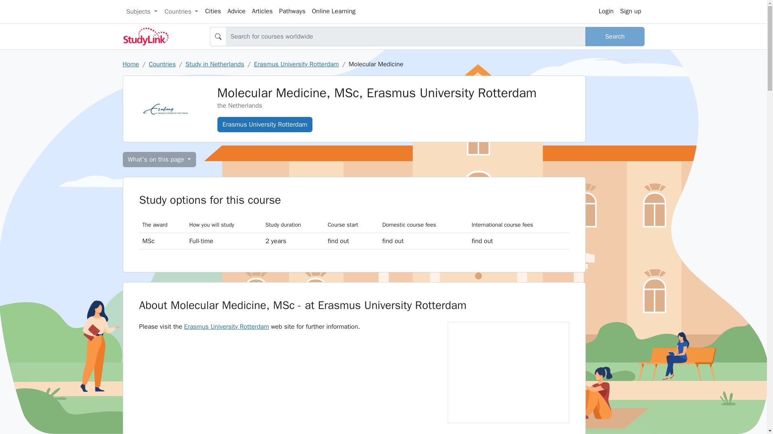 The image size is (773, 434). Describe the element at coordinates (181, 11) in the screenshot. I see `Countries` at that location.